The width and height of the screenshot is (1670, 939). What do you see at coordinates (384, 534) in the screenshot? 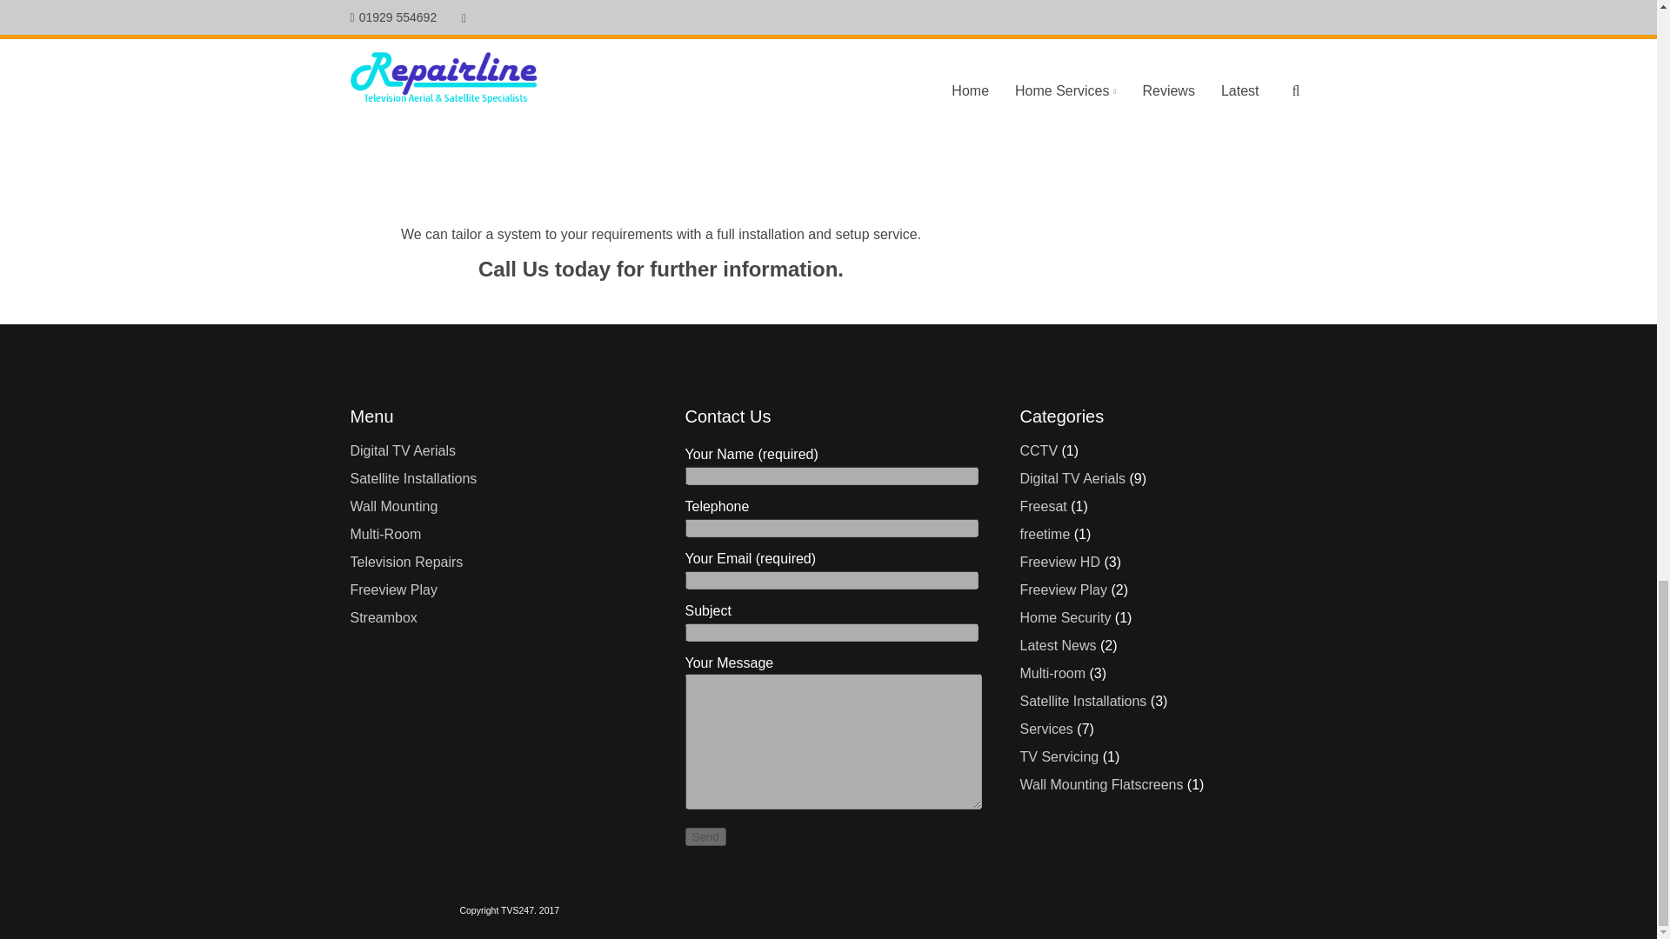
I see `Multi-Room` at bounding box center [384, 534].